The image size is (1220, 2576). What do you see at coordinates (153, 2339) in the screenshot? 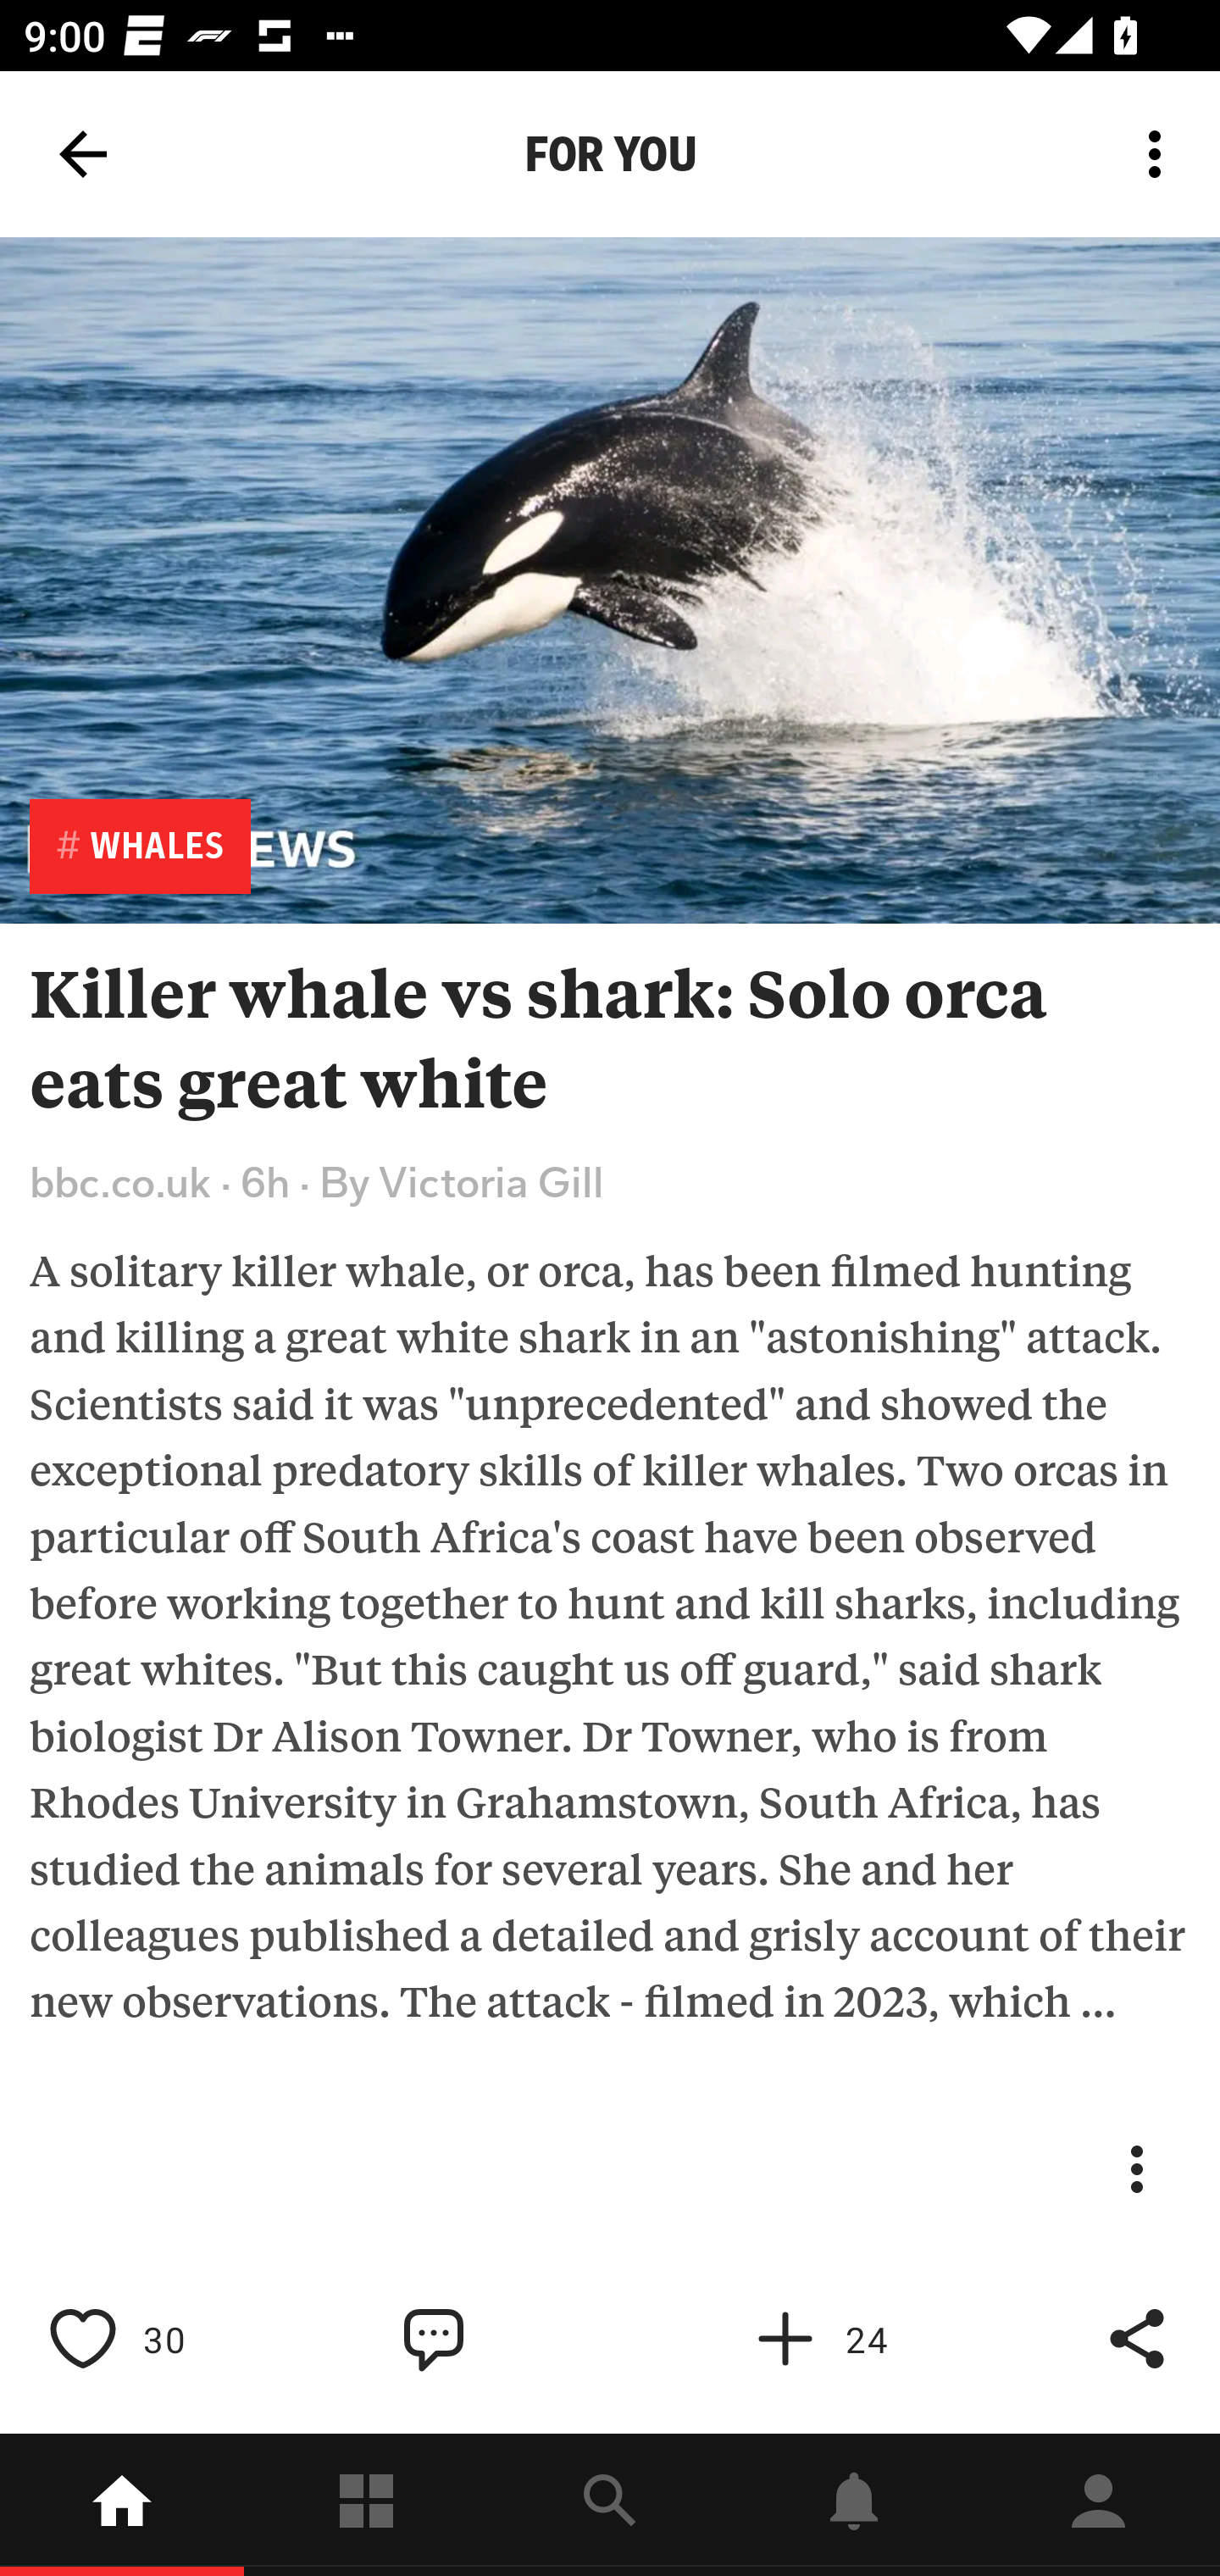
I see `Like 10` at bounding box center [153, 2339].